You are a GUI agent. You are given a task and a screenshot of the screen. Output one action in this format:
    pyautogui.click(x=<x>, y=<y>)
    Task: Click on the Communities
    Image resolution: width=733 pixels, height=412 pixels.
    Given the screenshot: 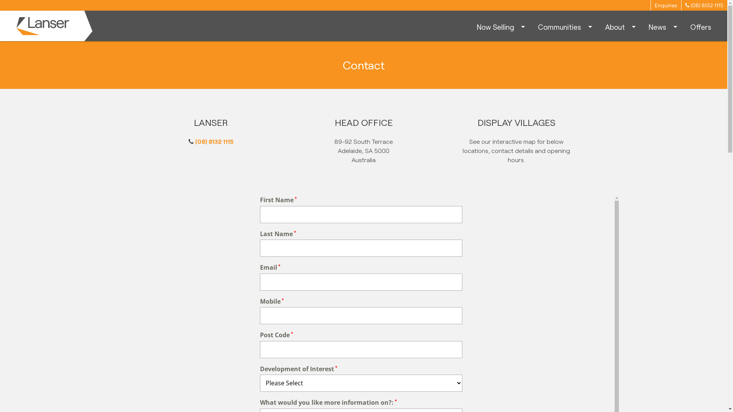 What is the action you would take?
    pyautogui.click(x=566, y=27)
    